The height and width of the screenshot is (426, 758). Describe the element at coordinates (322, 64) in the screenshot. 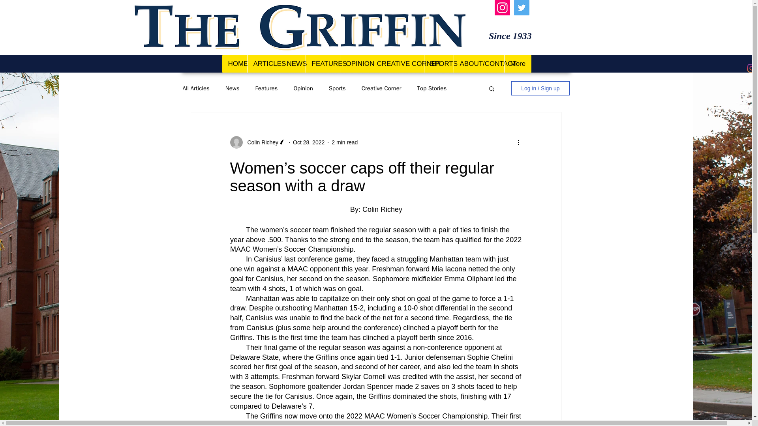

I see `FEATURES` at that location.